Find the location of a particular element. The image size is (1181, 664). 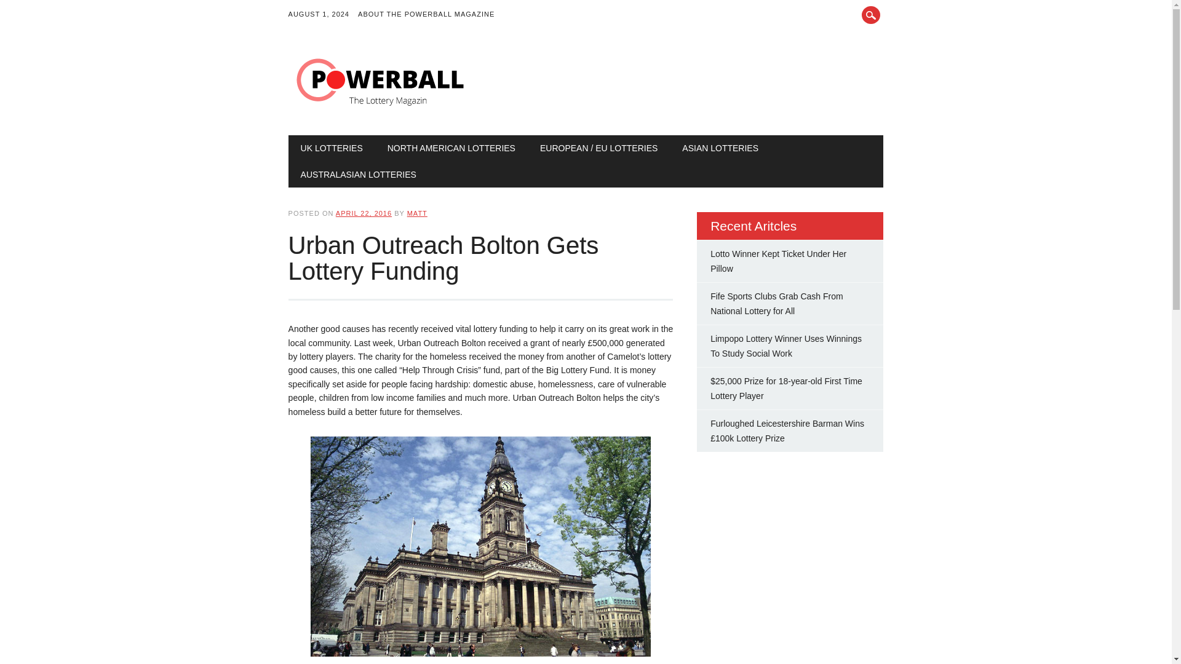

AUSTRALASIAN LOTTERIES is located at coordinates (358, 175).